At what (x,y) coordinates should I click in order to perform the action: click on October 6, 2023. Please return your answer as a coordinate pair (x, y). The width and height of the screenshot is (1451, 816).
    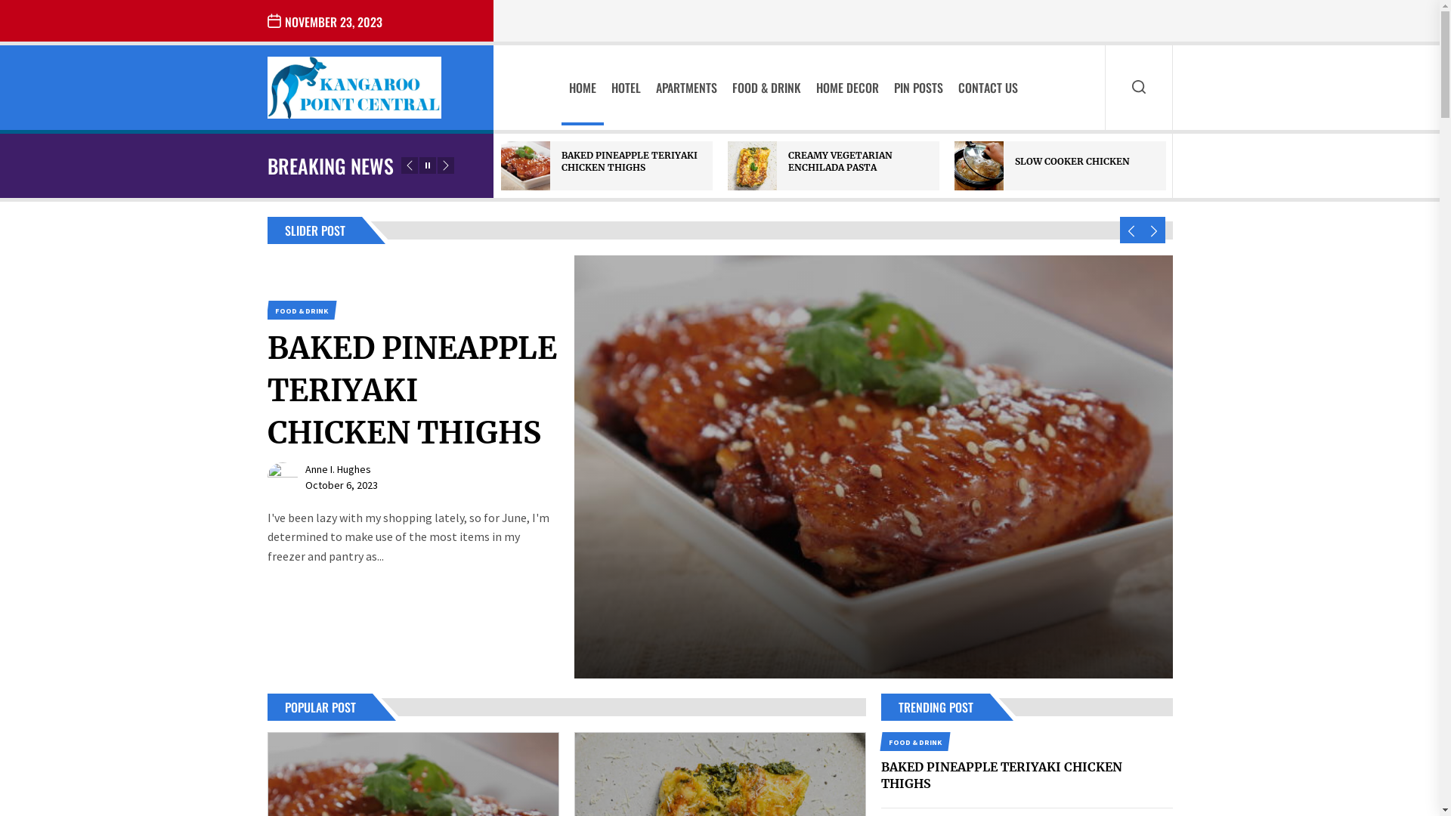
    Looking at the image, I should click on (342, 527).